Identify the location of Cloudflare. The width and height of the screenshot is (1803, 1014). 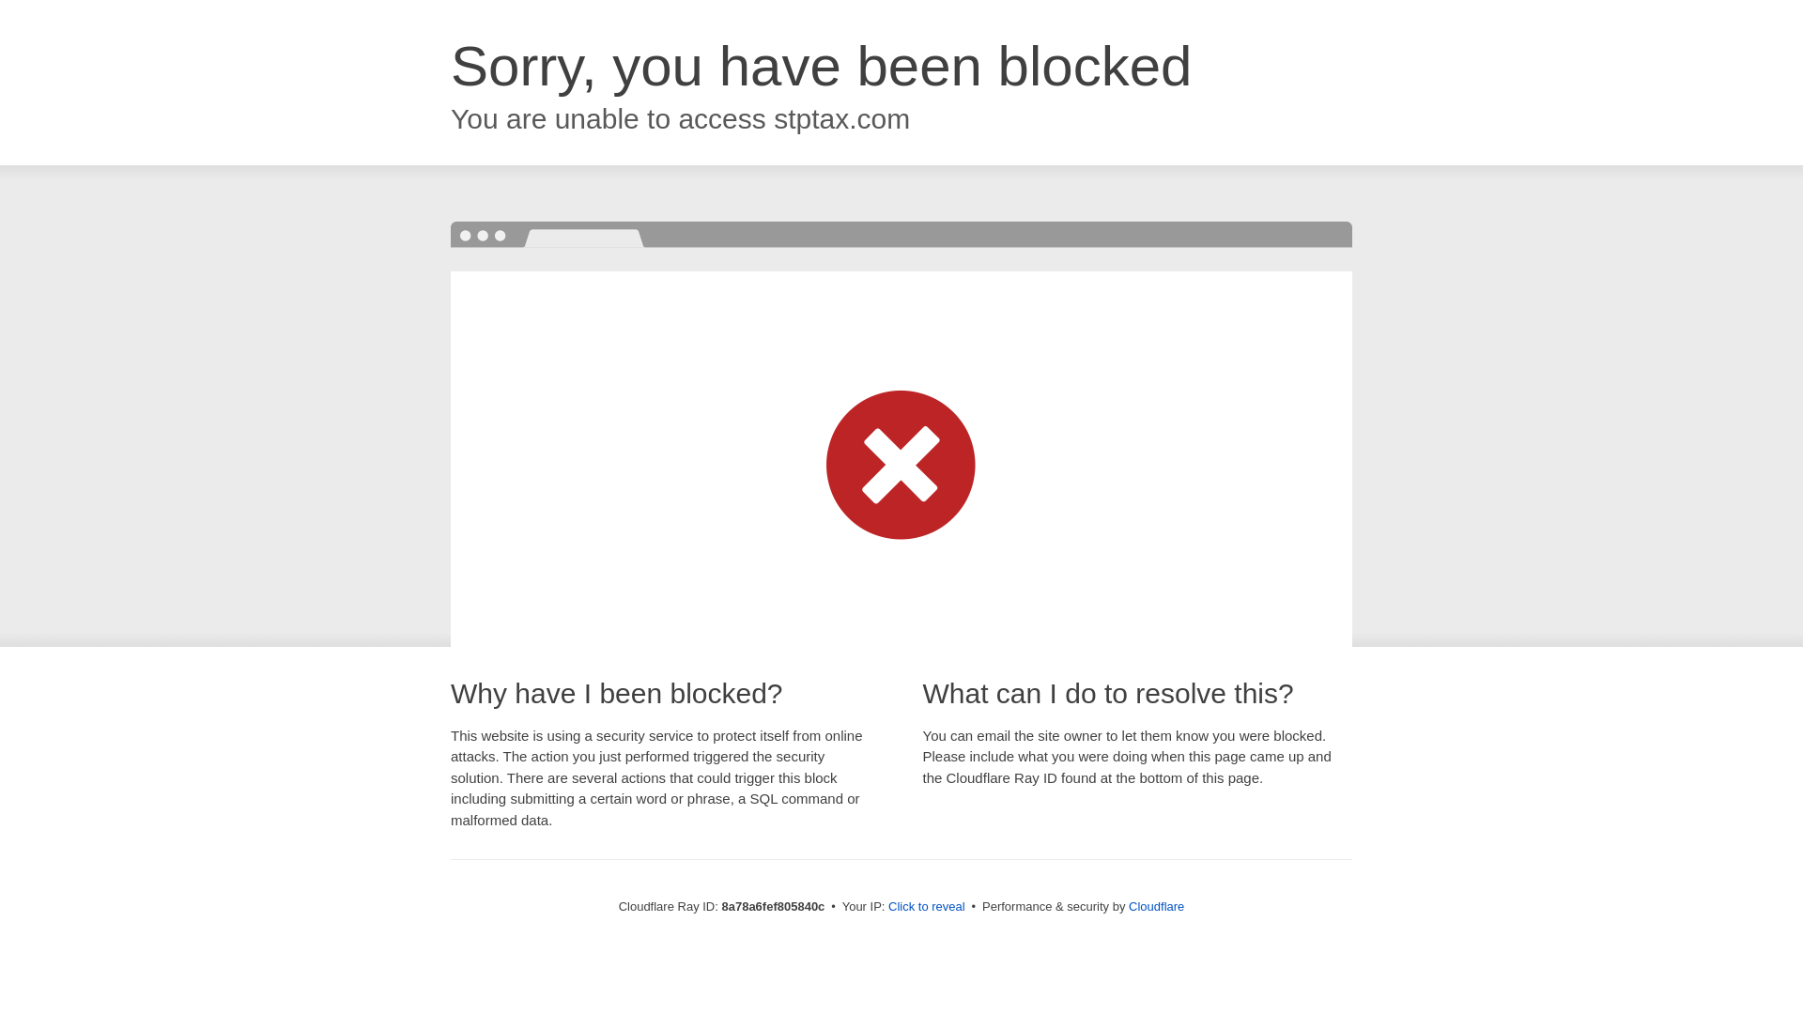
(1156, 906).